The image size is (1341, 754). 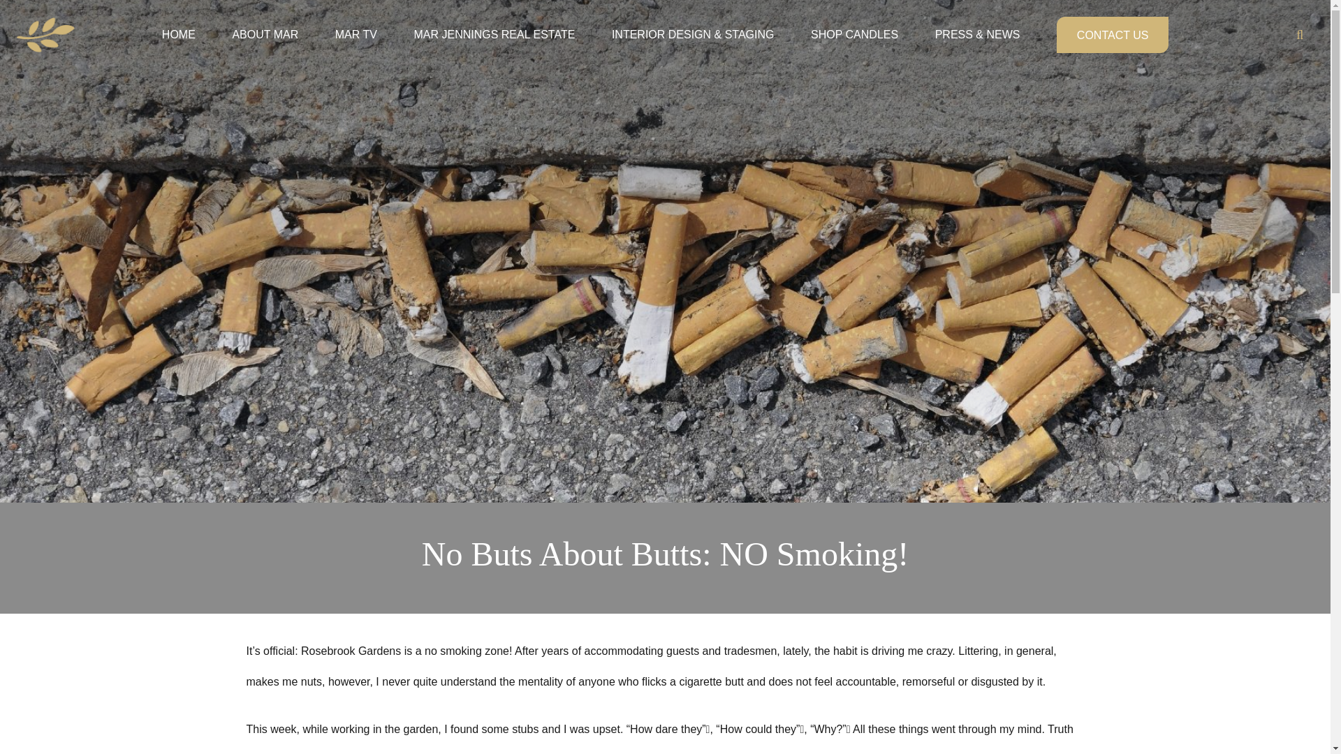 I want to click on MAR JENNINGS REAL ESTATE, so click(x=494, y=17).